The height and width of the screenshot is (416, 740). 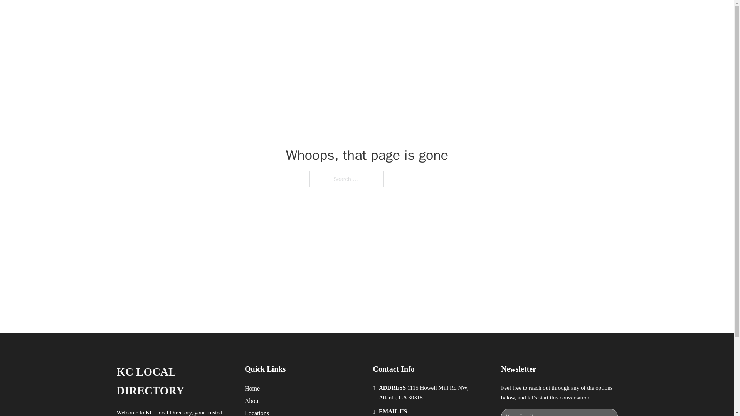 What do you see at coordinates (174, 381) in the screenshot?
I see `KC LOCAL DIRECTORY` at bounding box center [174, 381].